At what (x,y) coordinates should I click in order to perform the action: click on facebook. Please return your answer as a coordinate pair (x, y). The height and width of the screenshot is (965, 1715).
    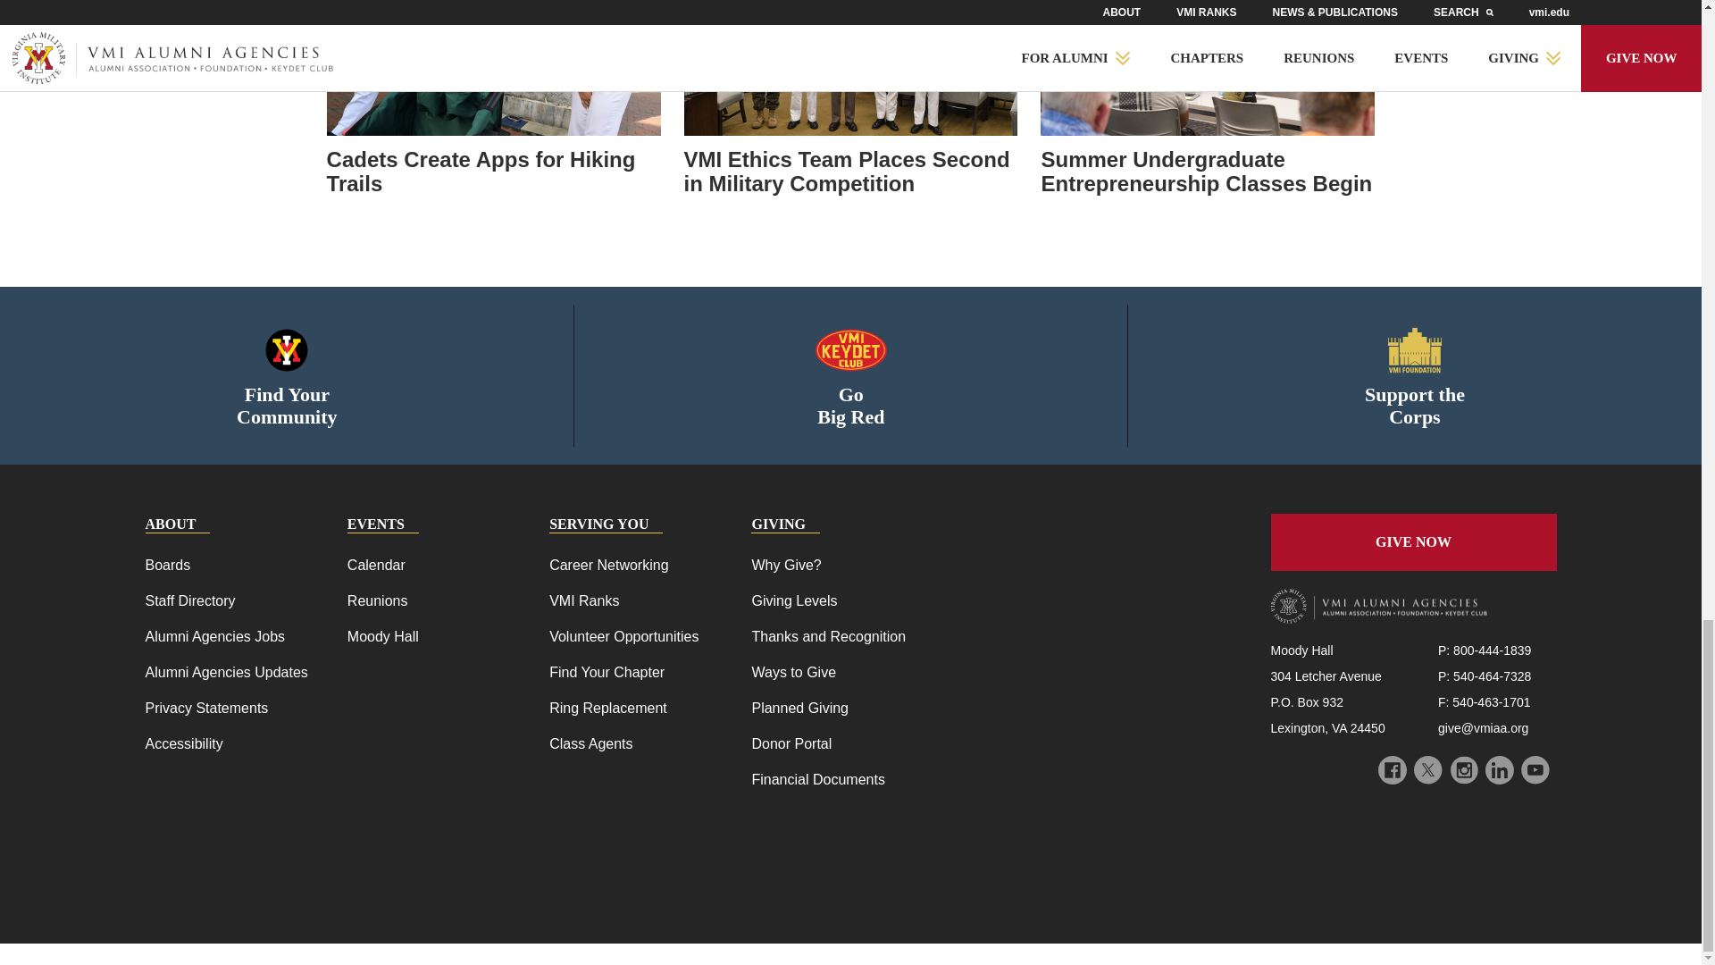
    Looking at the image, I should click on (1392, 770).